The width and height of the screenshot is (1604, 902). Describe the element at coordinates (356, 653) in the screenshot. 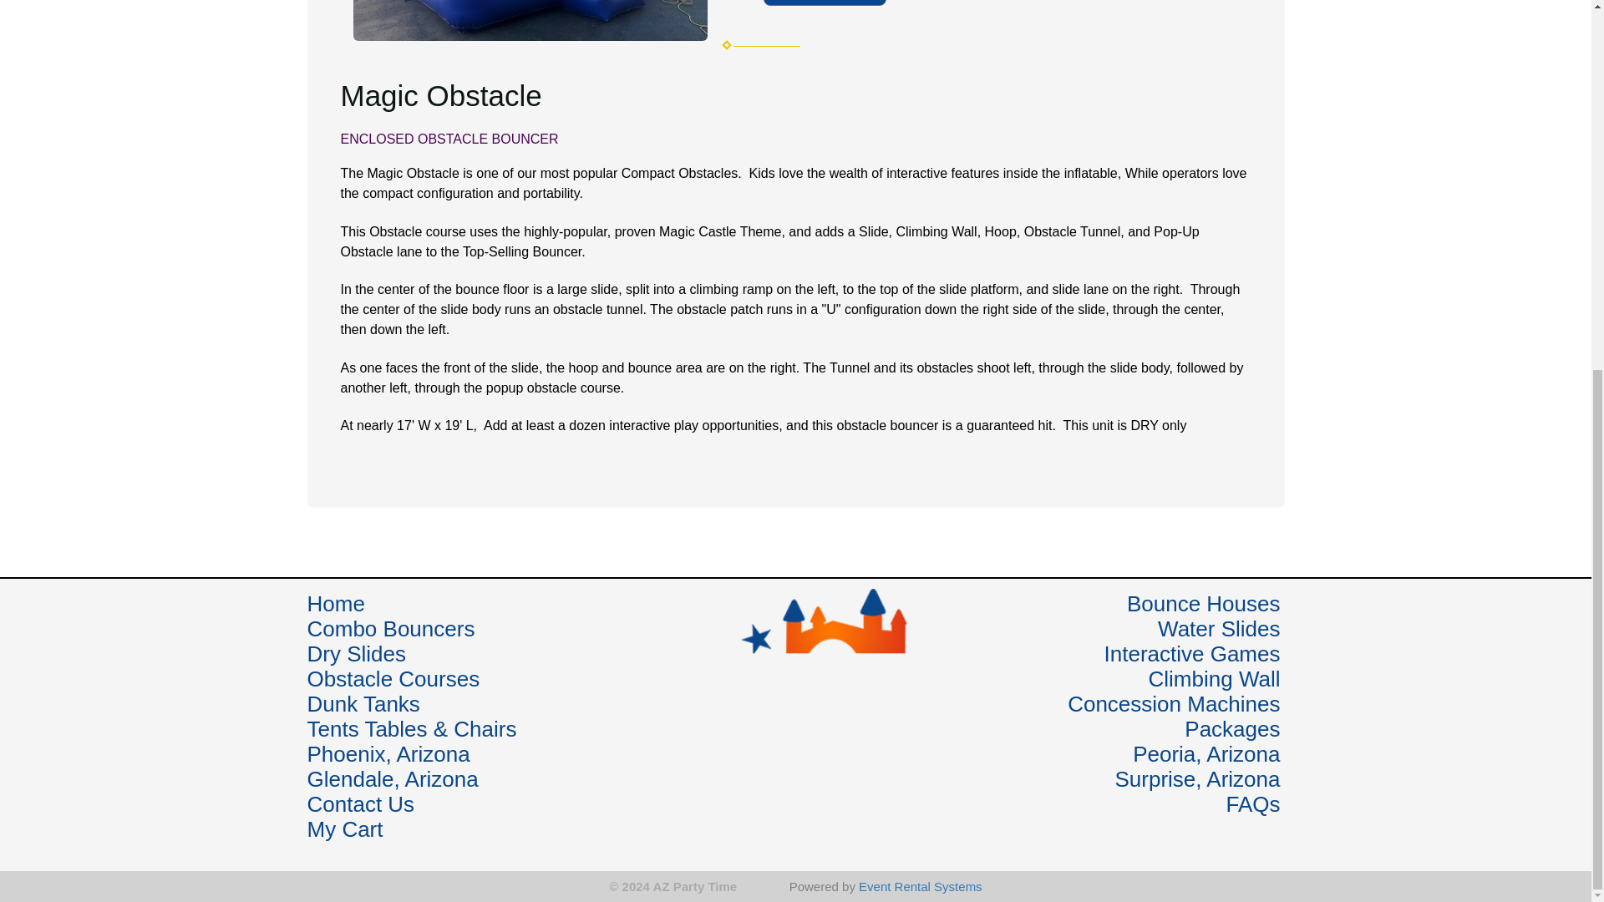

I see `Dry Slides` at that location.